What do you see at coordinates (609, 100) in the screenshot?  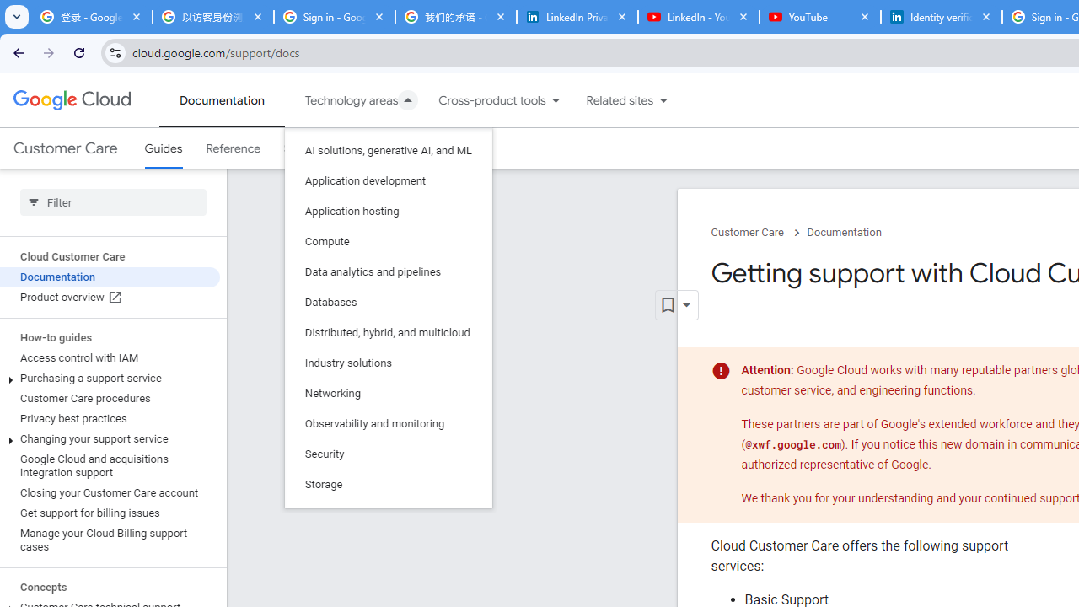 I see `Related sites` at bounding box center [609, 100].